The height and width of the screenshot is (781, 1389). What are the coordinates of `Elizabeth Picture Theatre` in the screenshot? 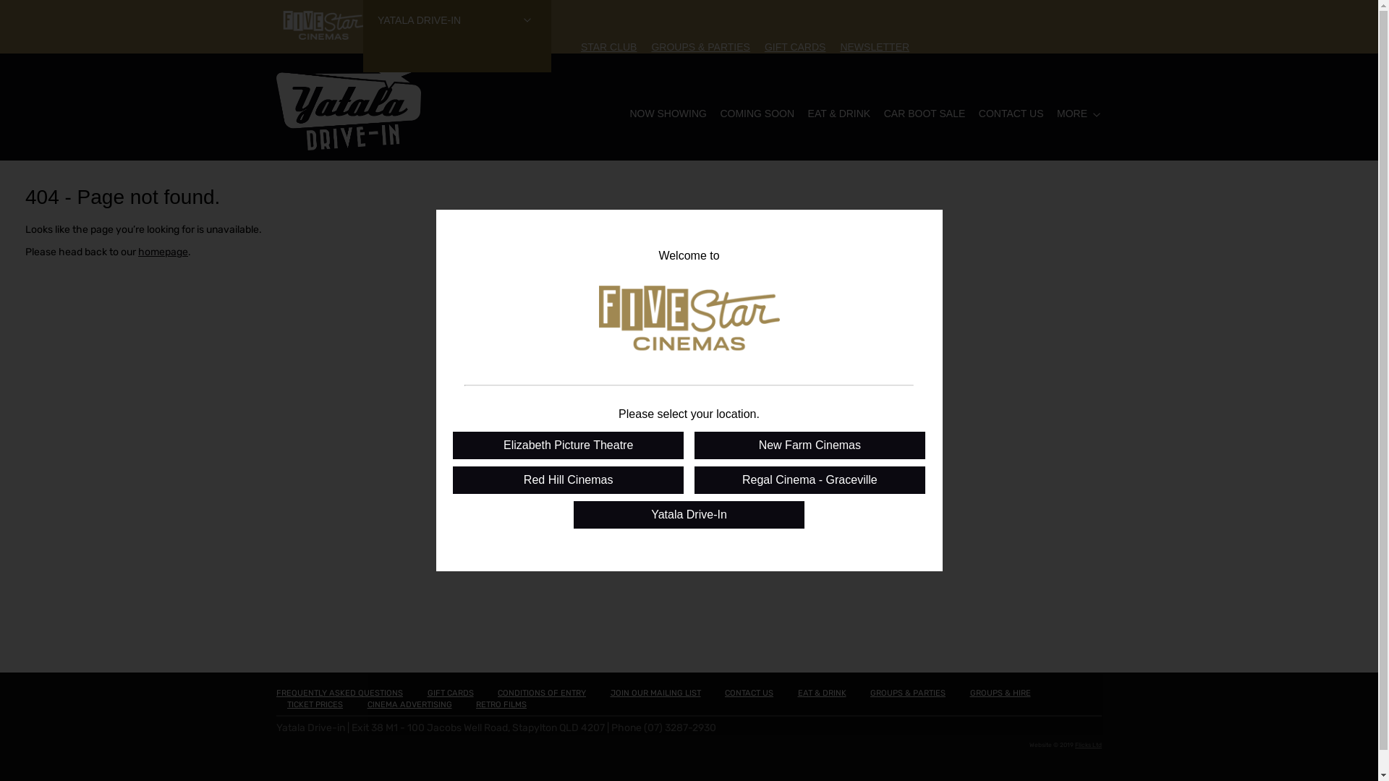 It's located at (569, 445).